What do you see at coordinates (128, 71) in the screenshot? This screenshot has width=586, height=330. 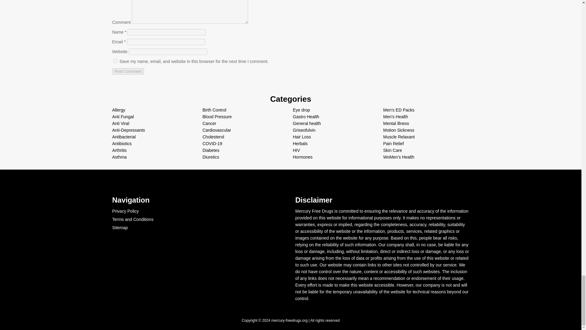 I see `Post Comment` at bounding box center [128, 71].